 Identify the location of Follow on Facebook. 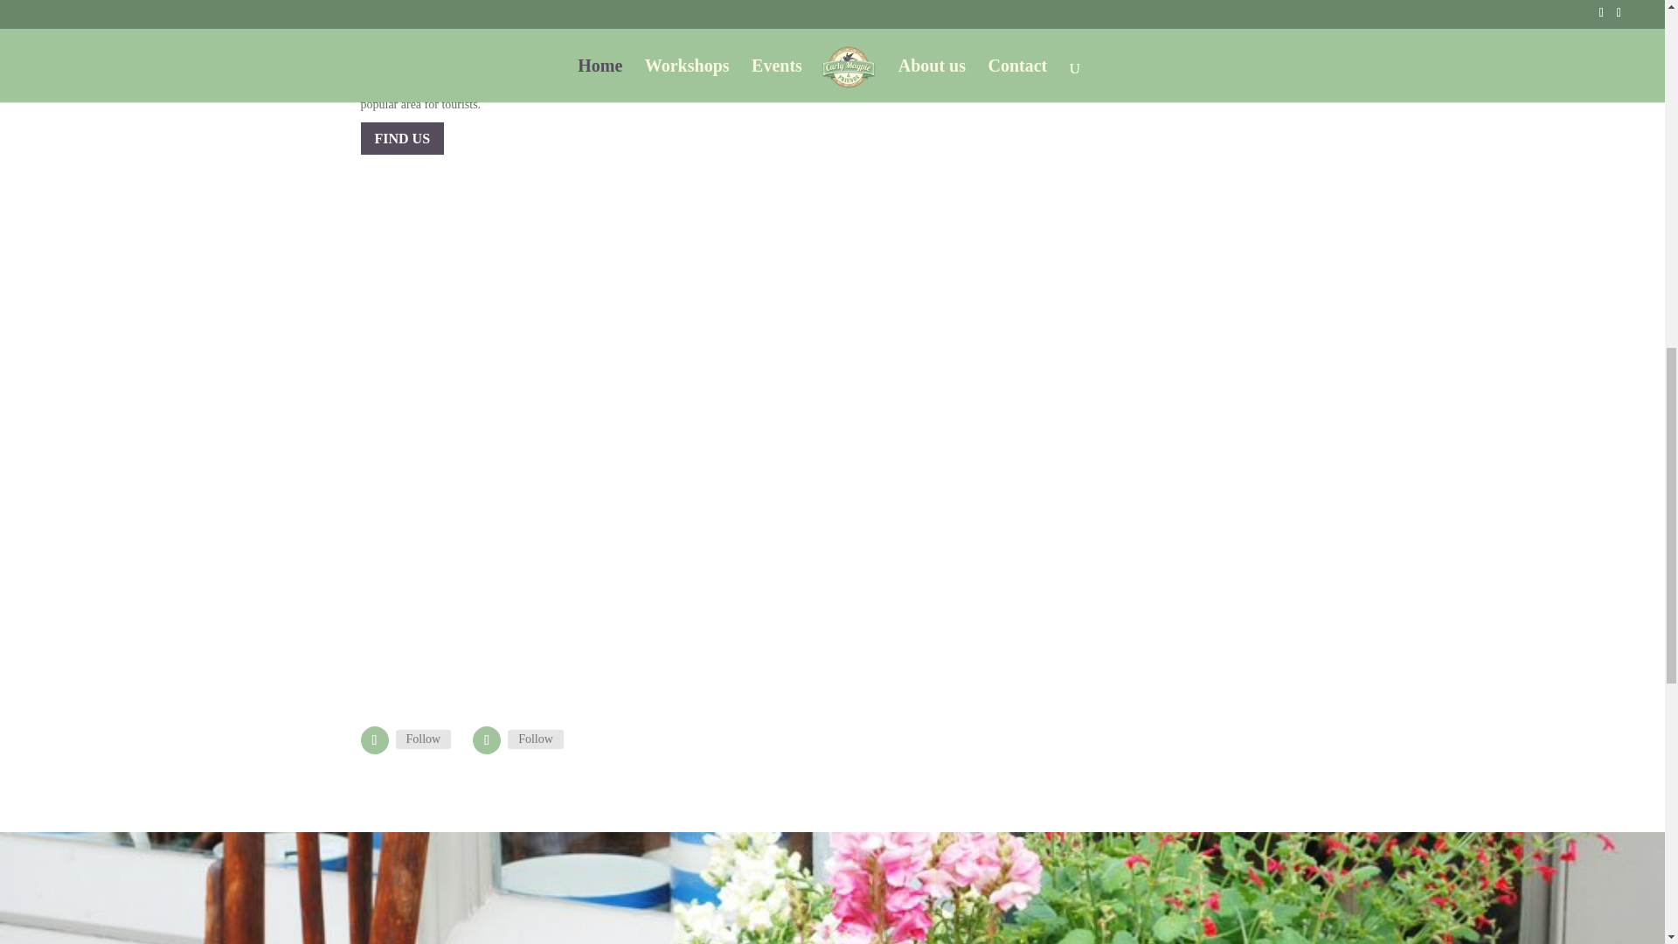
(374, 739).